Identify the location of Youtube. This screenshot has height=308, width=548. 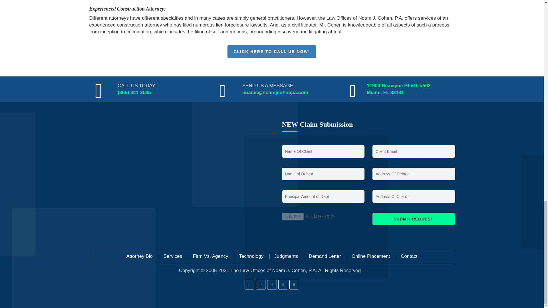
(294, 285).